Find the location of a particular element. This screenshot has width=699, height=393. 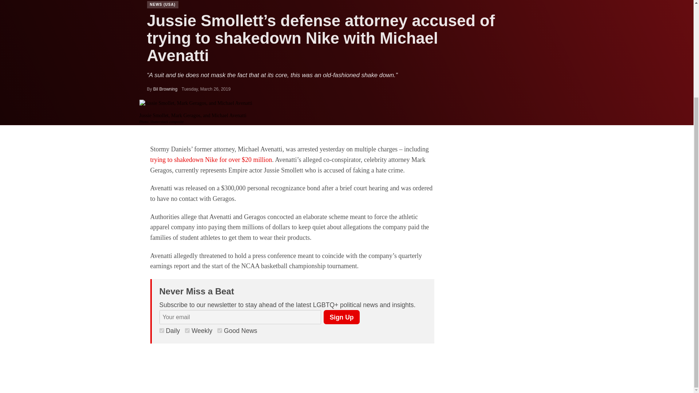

Tuesday, March 26, 2019 am31 11:30:55 is located at coordinates (206, 89).